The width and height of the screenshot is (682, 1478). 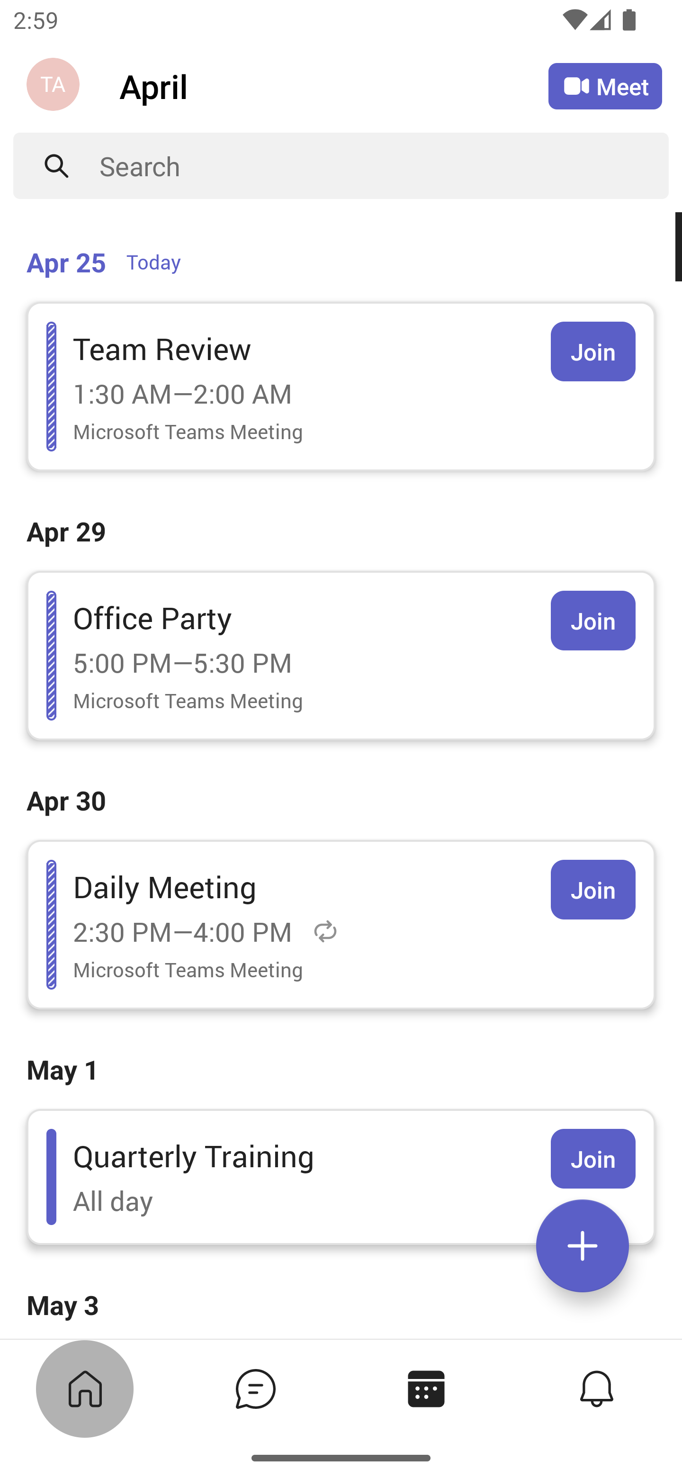 I want to click on Join, so click(x=593, y=351).